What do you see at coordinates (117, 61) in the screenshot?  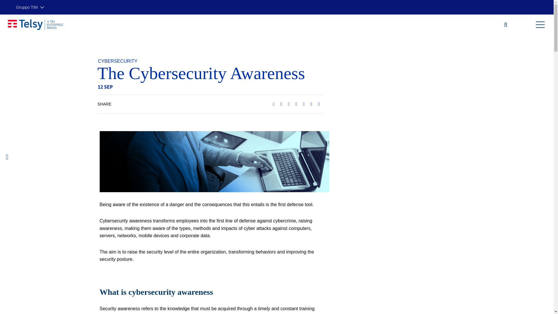 I see `CYBERSECURITY` at bounding box center [117, 61].